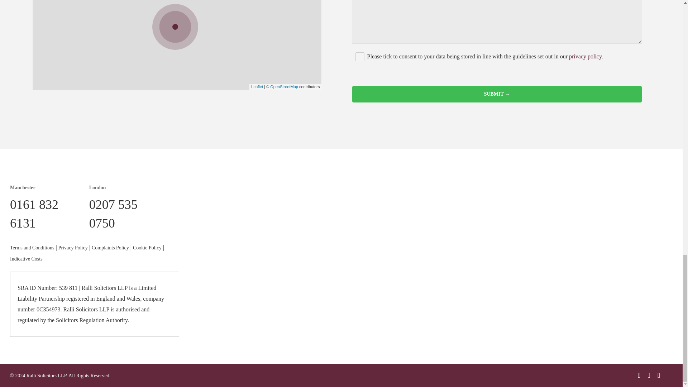 The height and width of the screenshot is (387, 688). Describe the element at coordinates (257, 87) in the screenshot. I see `A JS library for interactive maps` at that location.